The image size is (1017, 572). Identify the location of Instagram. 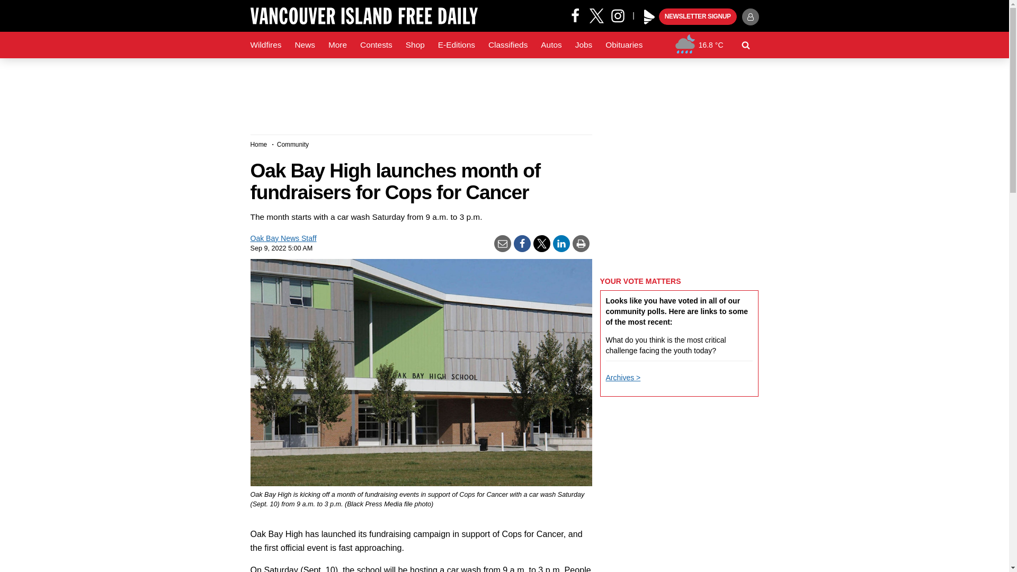
(621, 15).